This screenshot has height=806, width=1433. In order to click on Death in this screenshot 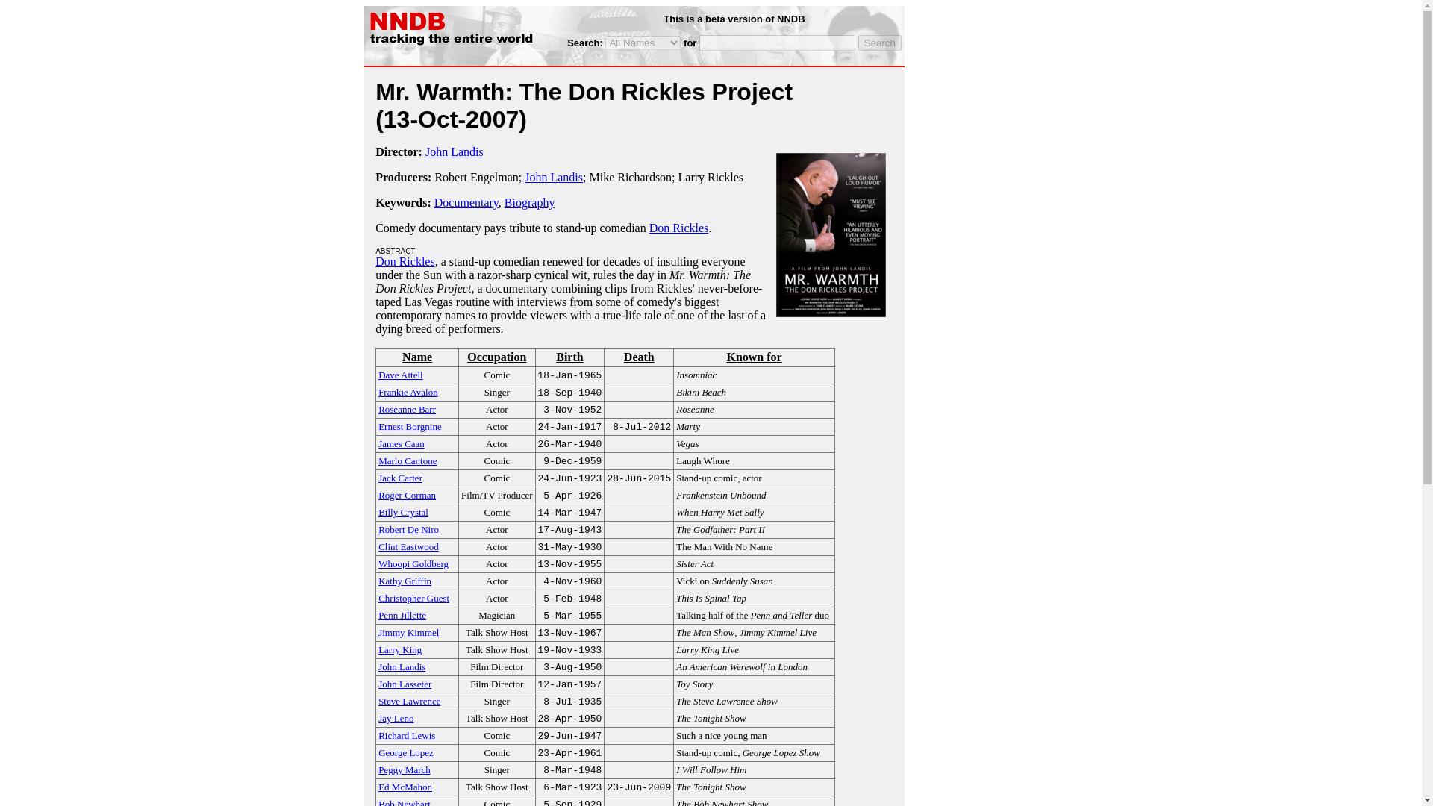, I will do `click(638, 357)`.